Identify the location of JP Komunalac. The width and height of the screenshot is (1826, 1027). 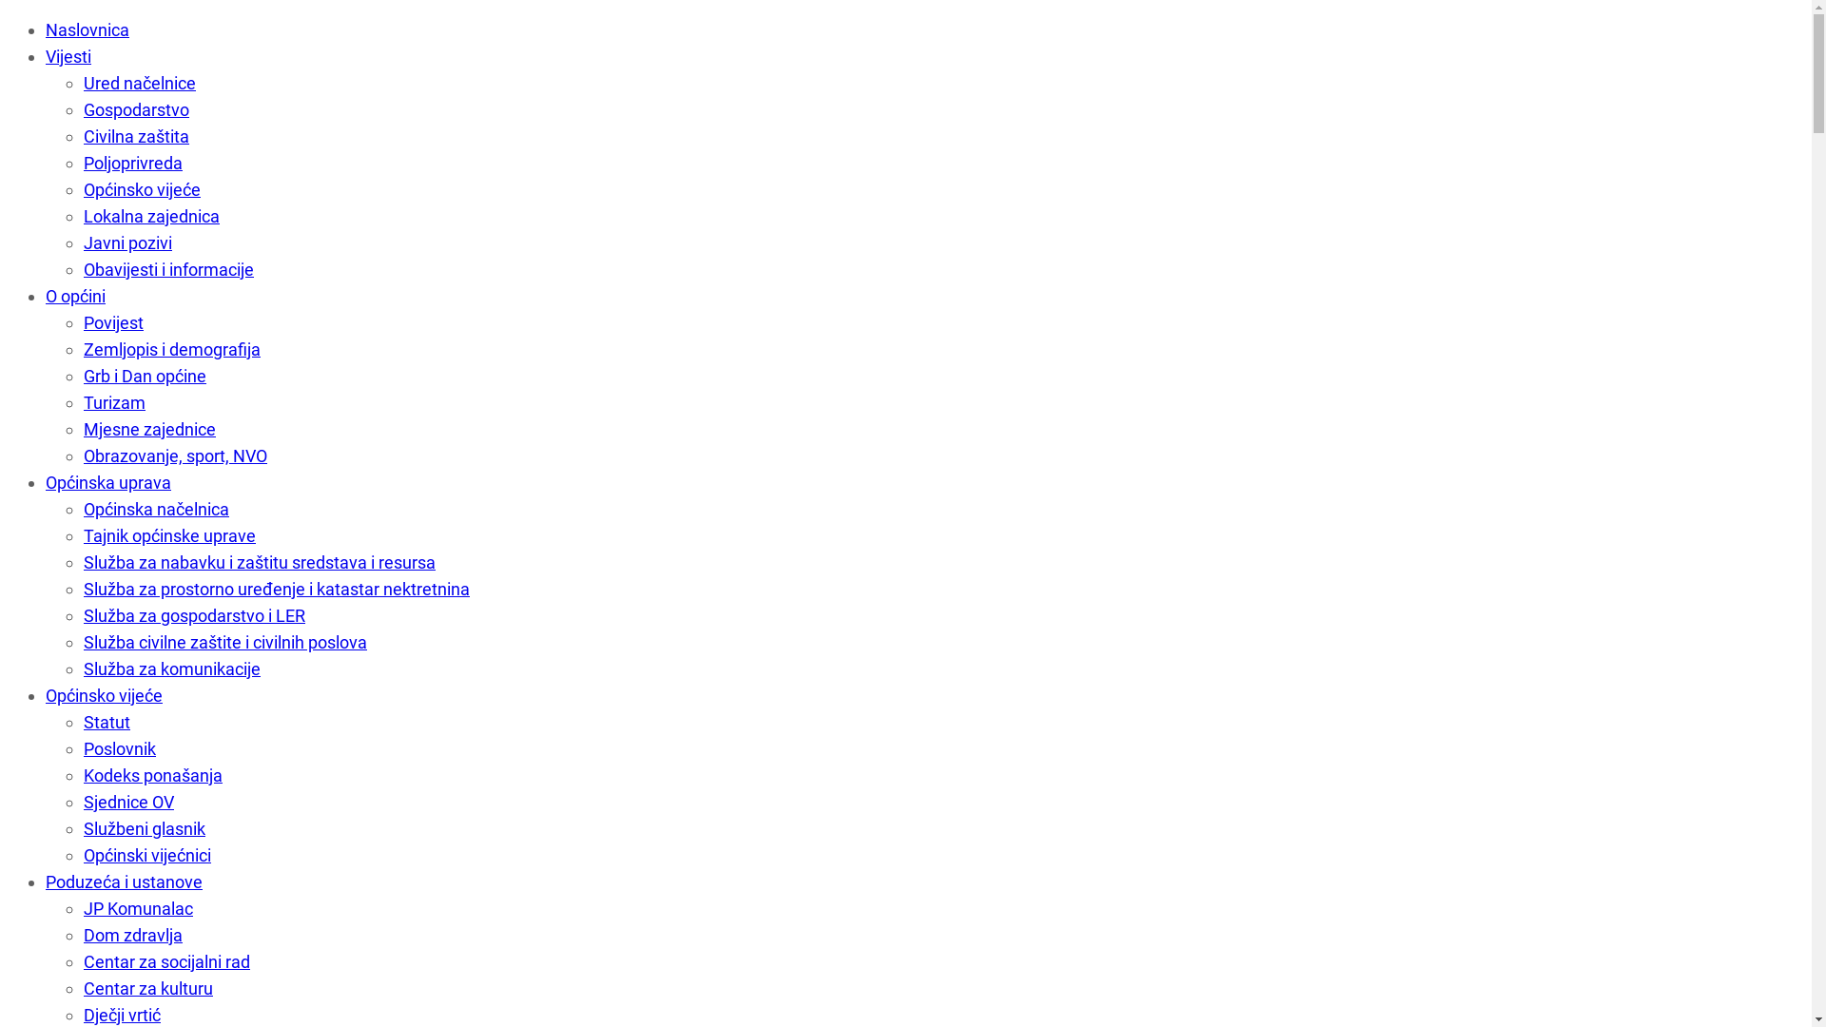
(139, 909).